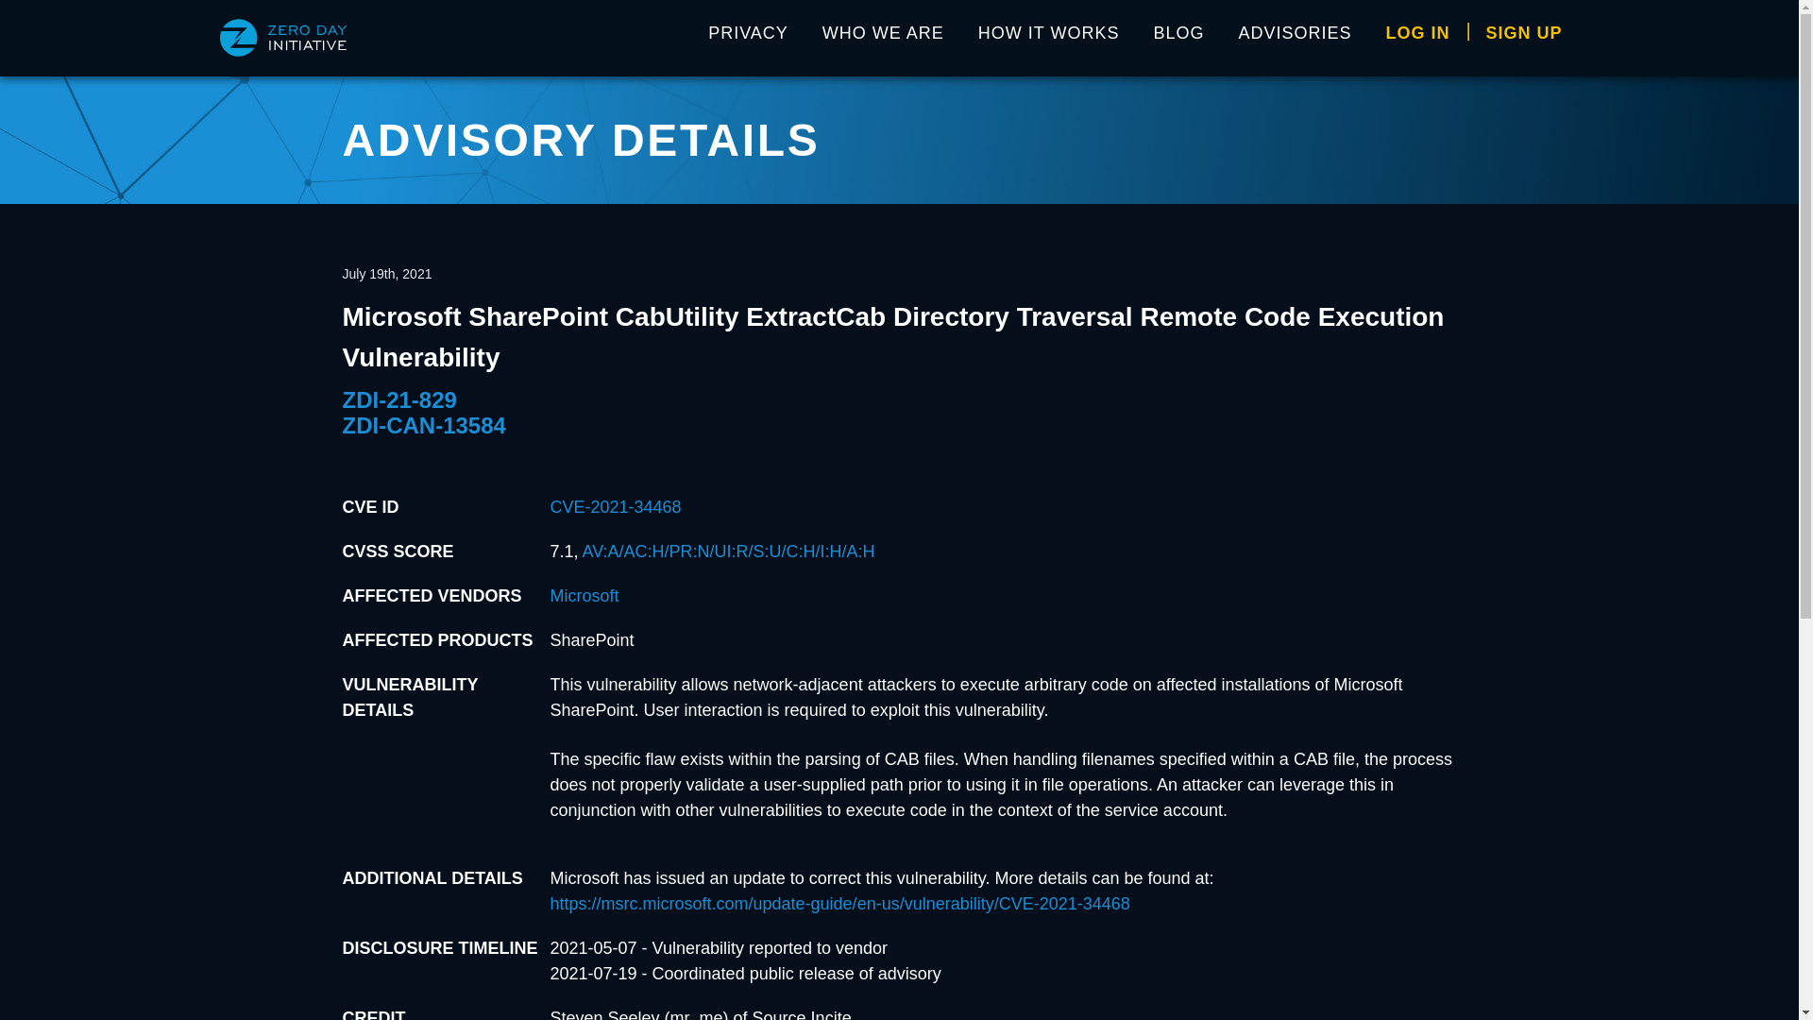  Describe the element at coordinates (615, 506) in the screenshot. I see `CVE-2021-34468` at that location.